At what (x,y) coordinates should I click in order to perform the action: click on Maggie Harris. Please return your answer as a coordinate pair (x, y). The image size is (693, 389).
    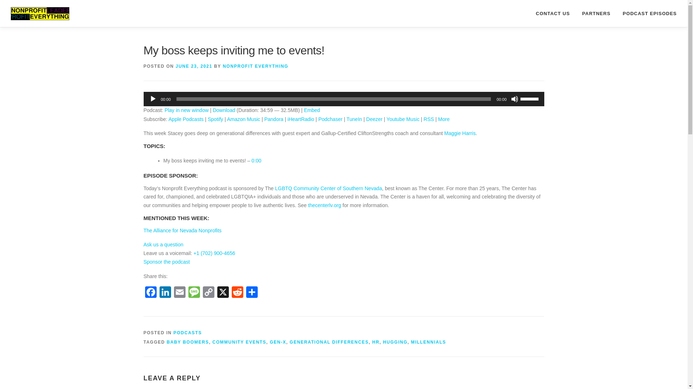
    Looking at the image, I should click on (460, 133).